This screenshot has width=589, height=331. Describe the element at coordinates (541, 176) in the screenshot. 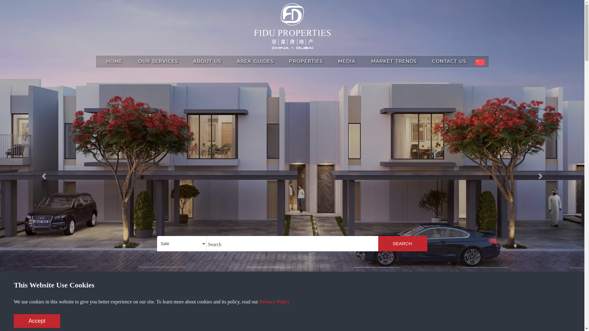

I see `Next` at that location.